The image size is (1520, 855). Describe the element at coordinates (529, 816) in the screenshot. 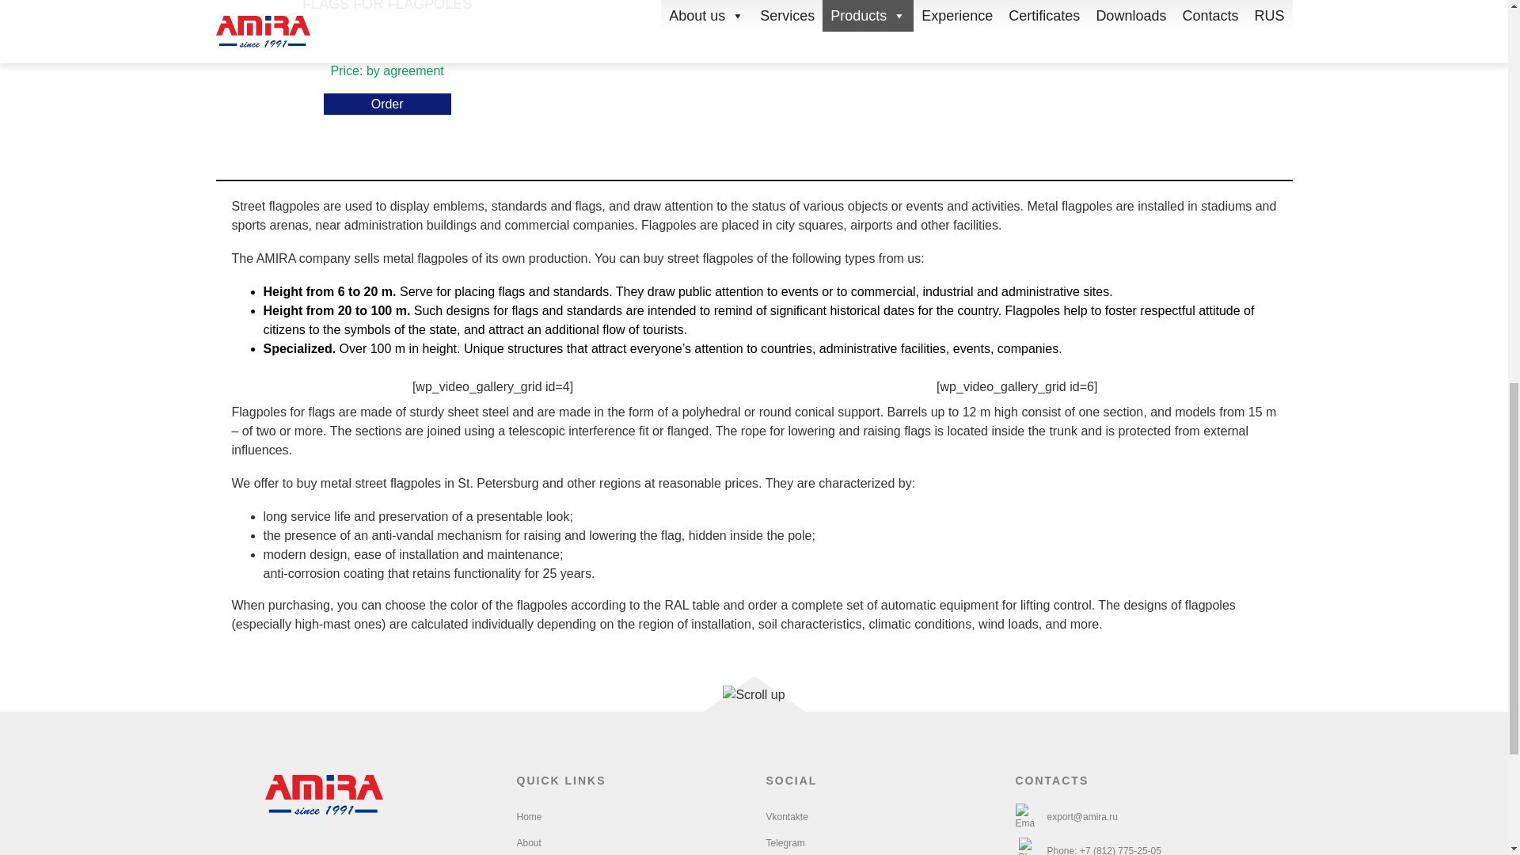

I see `Home` at that location.